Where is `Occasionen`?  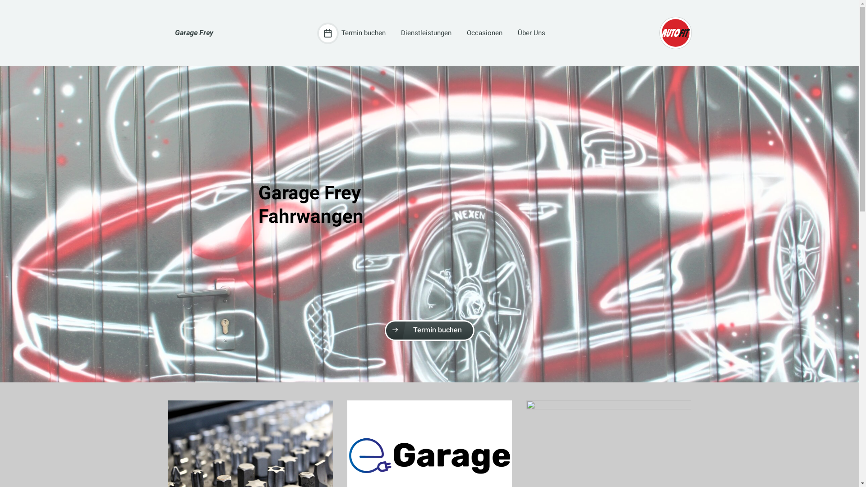
Occasionen is located at coordinates (482, 33).